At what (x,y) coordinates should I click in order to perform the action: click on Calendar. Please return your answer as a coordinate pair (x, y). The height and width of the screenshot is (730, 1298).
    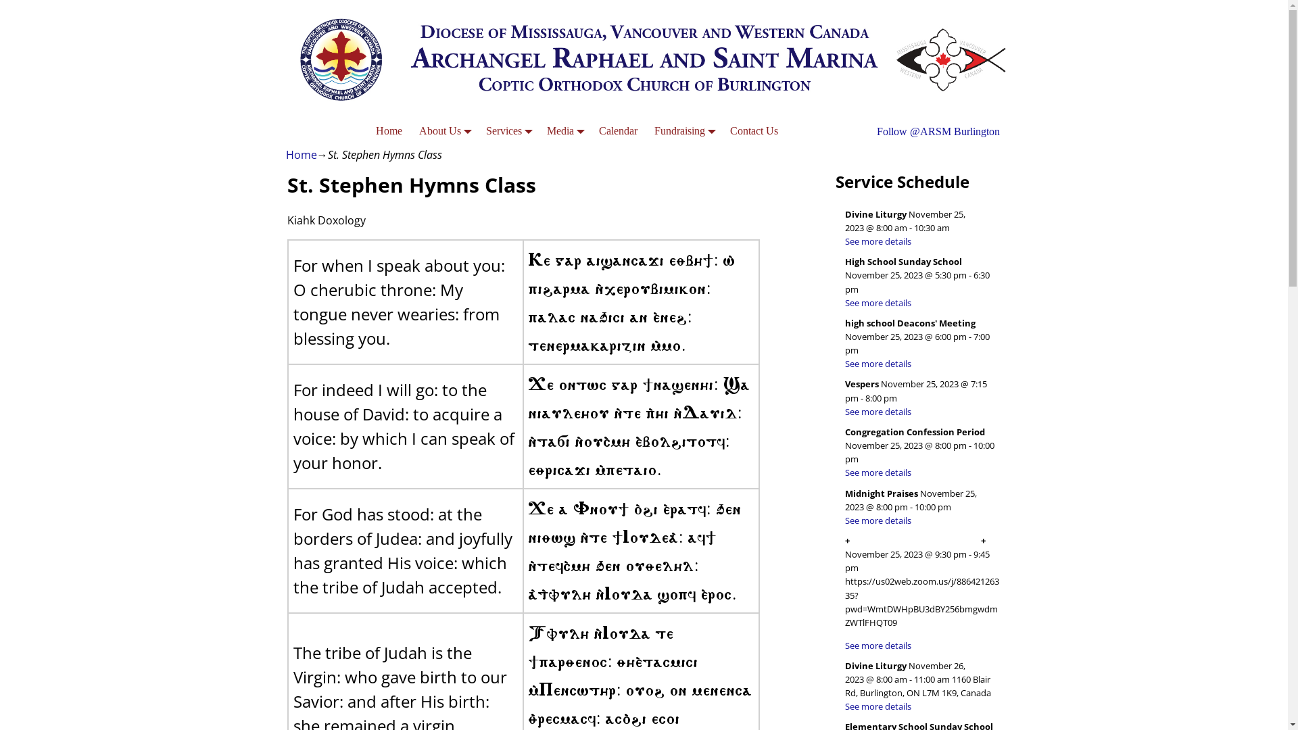
    Looking at the image, I should click on (619, 131).